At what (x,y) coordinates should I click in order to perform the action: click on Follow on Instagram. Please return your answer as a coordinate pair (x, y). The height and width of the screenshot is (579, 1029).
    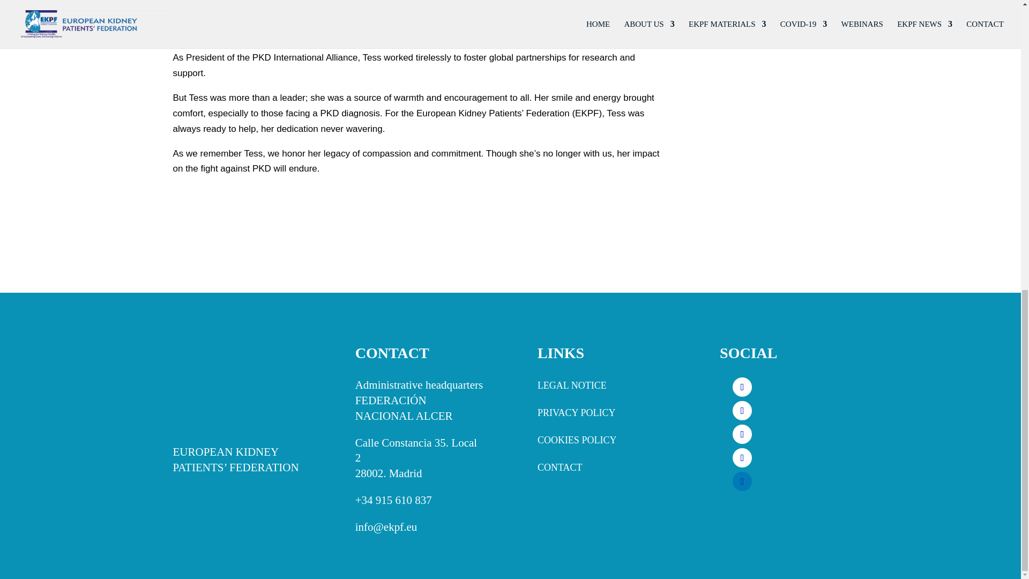
    Looking at the image, I should click on (742, 411).